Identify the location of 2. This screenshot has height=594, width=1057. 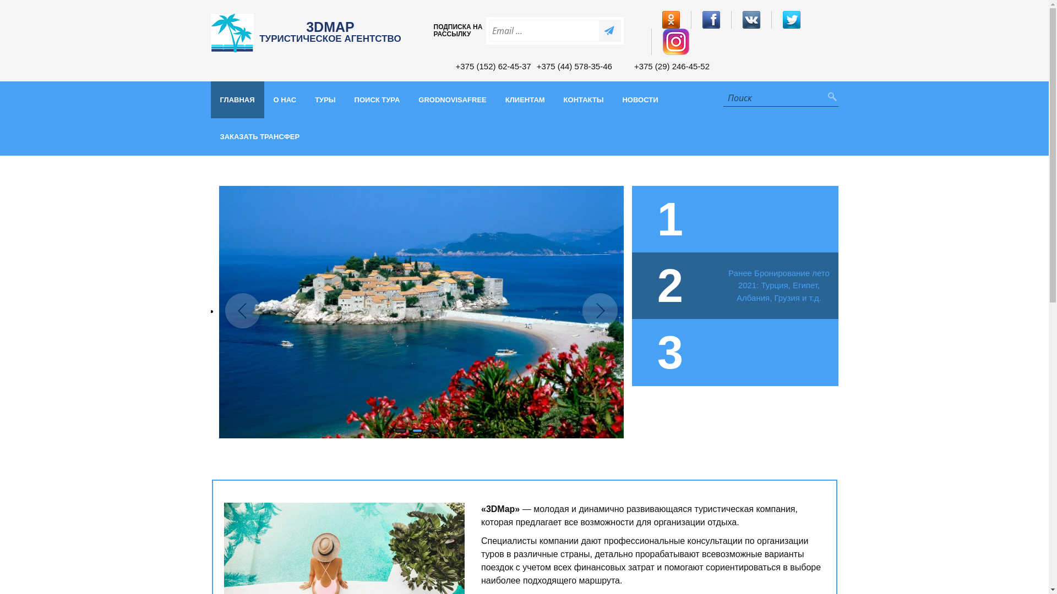
(715, 286).